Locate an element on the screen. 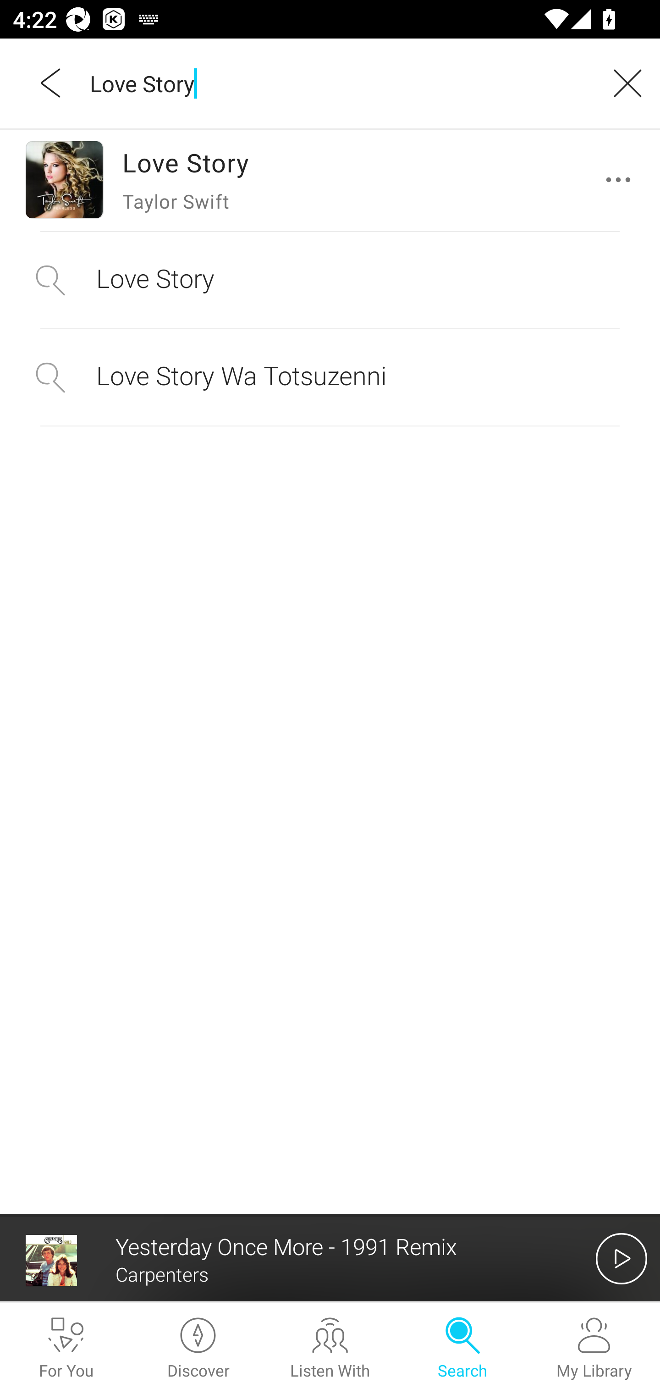 This screenshot has width=660, height=1394. Discover is located at coordinates (198, 1349).